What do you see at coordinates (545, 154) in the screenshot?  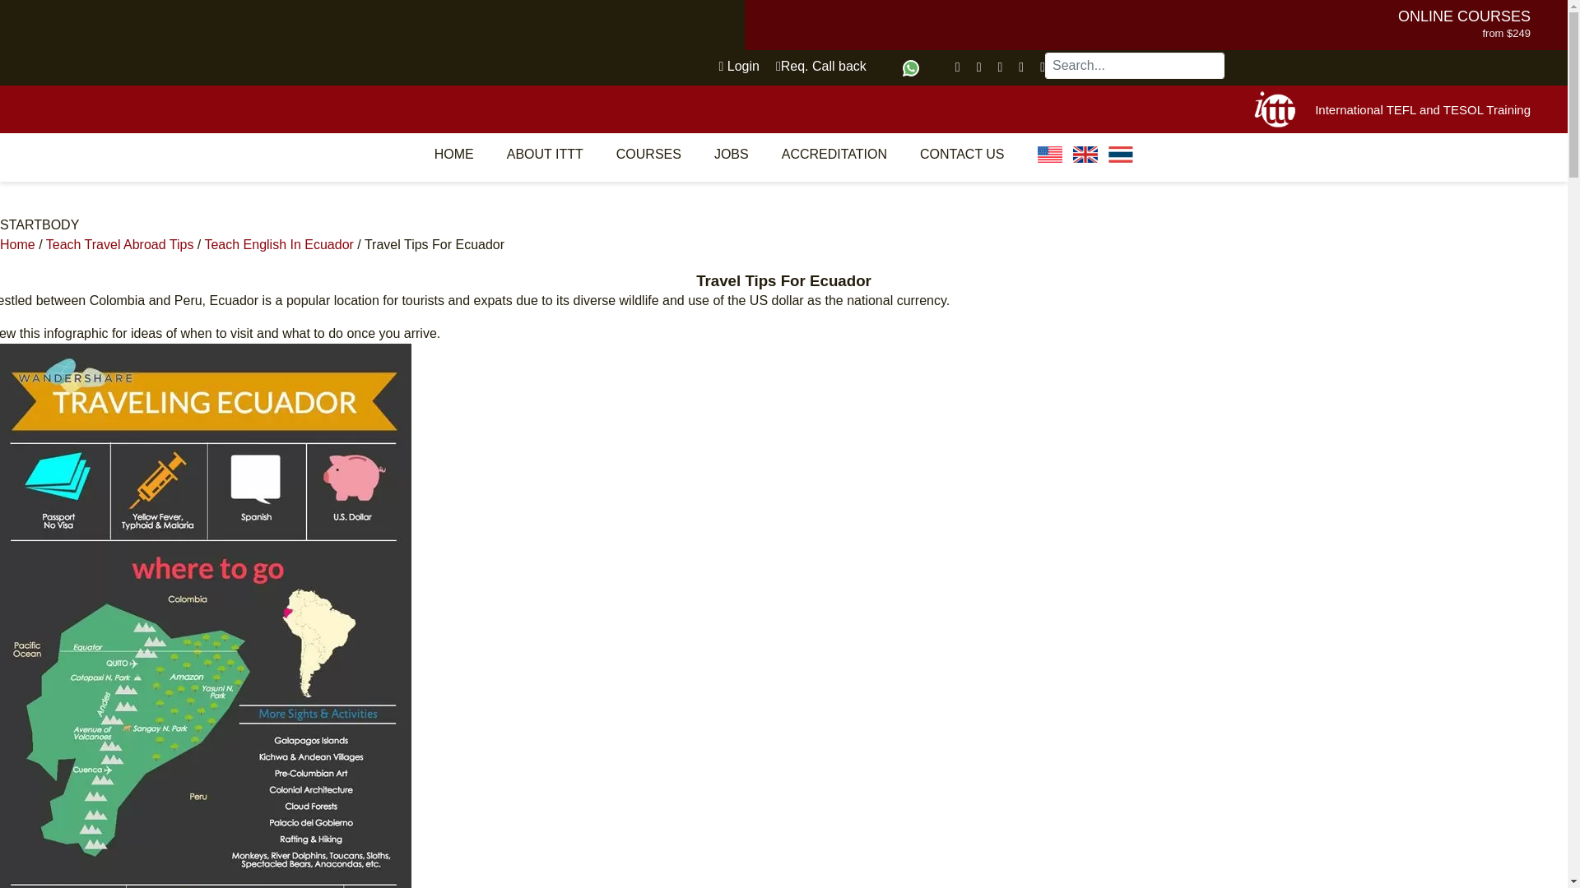 I see `ABOUT ITTT` at bounding box center [545, 154].